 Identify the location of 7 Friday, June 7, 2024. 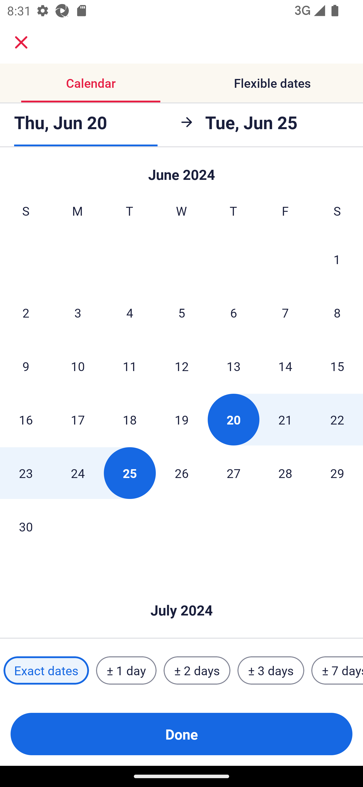
(285, 312).